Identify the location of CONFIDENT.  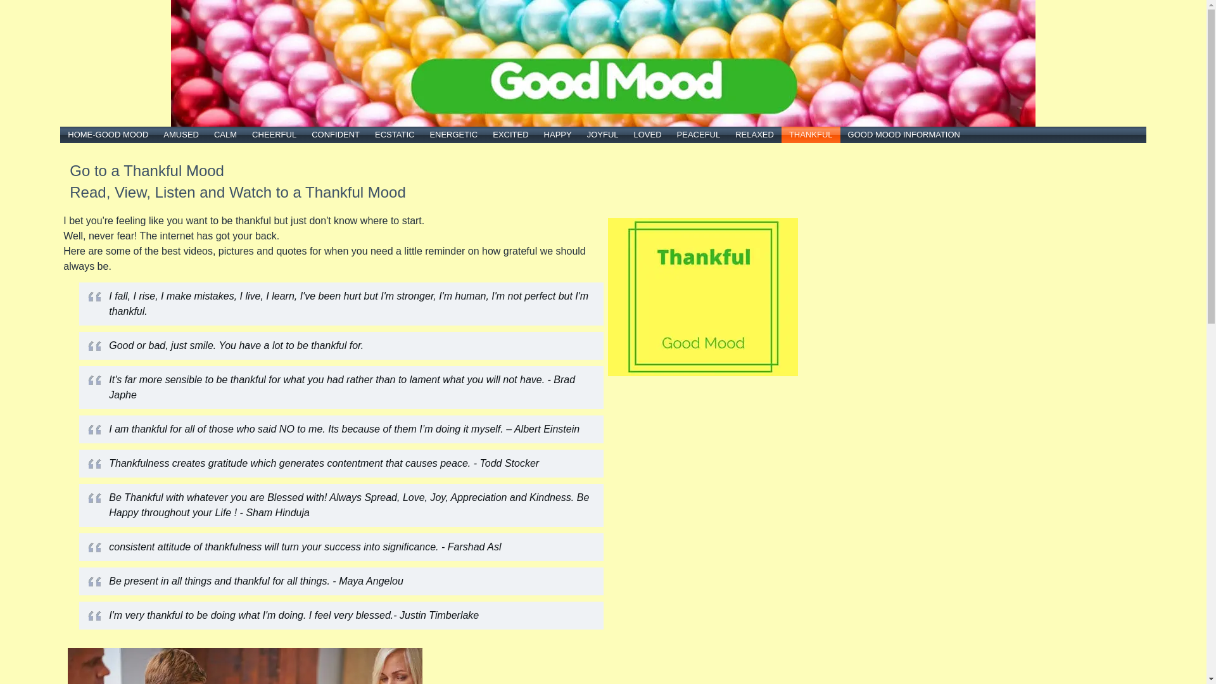
(336, 135).